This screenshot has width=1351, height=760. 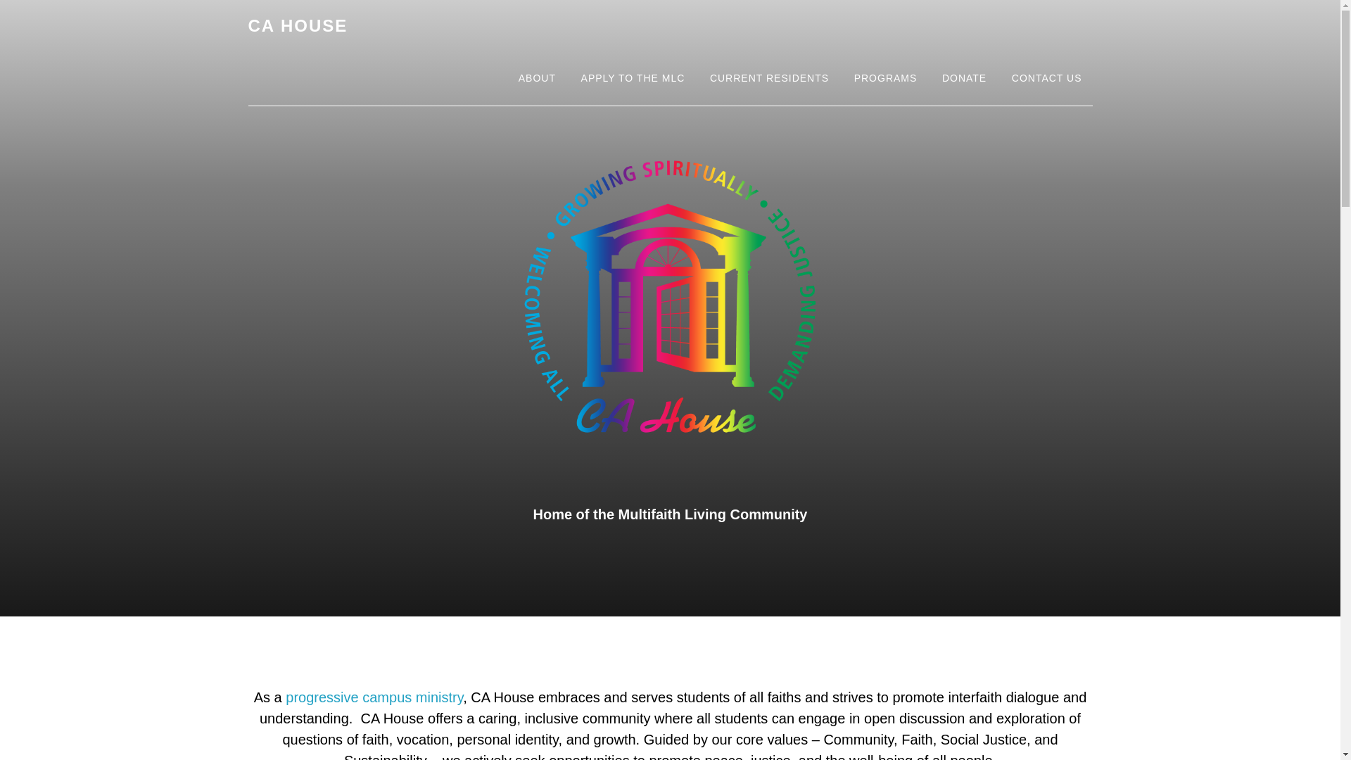 I want to click on CONTACT US, so click(x=1047, y=79).